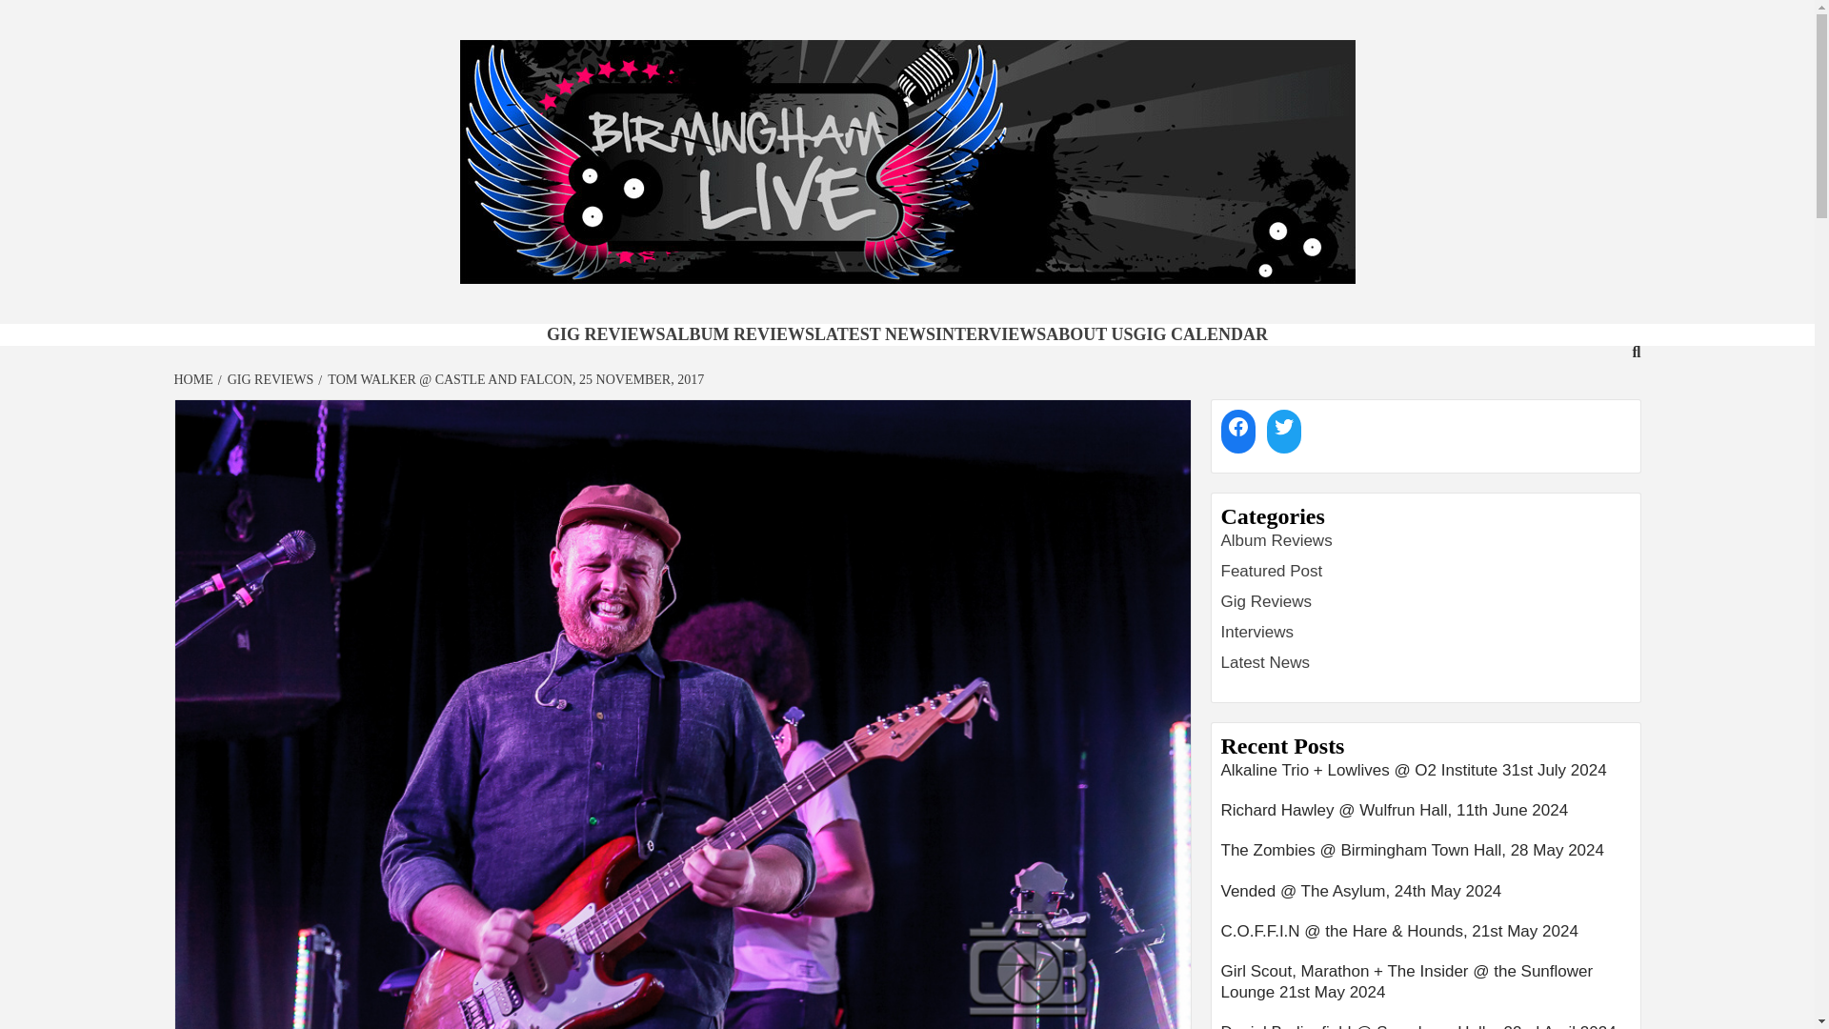 Image resolution: width=1829 pixels, height=1029 pixels. I want to click on GIG REVIEWS, so click(606, 333).